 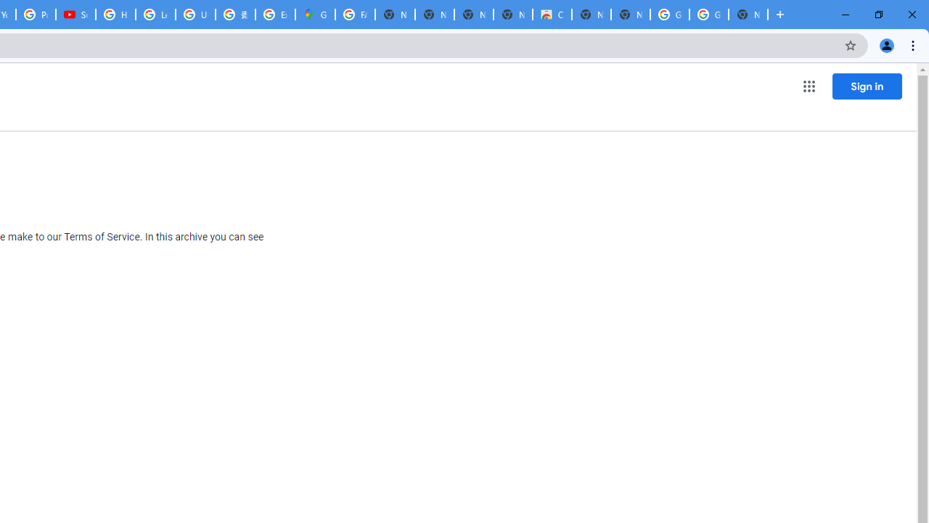 What do you see at coordinates (552, 15) in the screenshot?
I see `Chrome Web Store` at bounding box center [552, 15].